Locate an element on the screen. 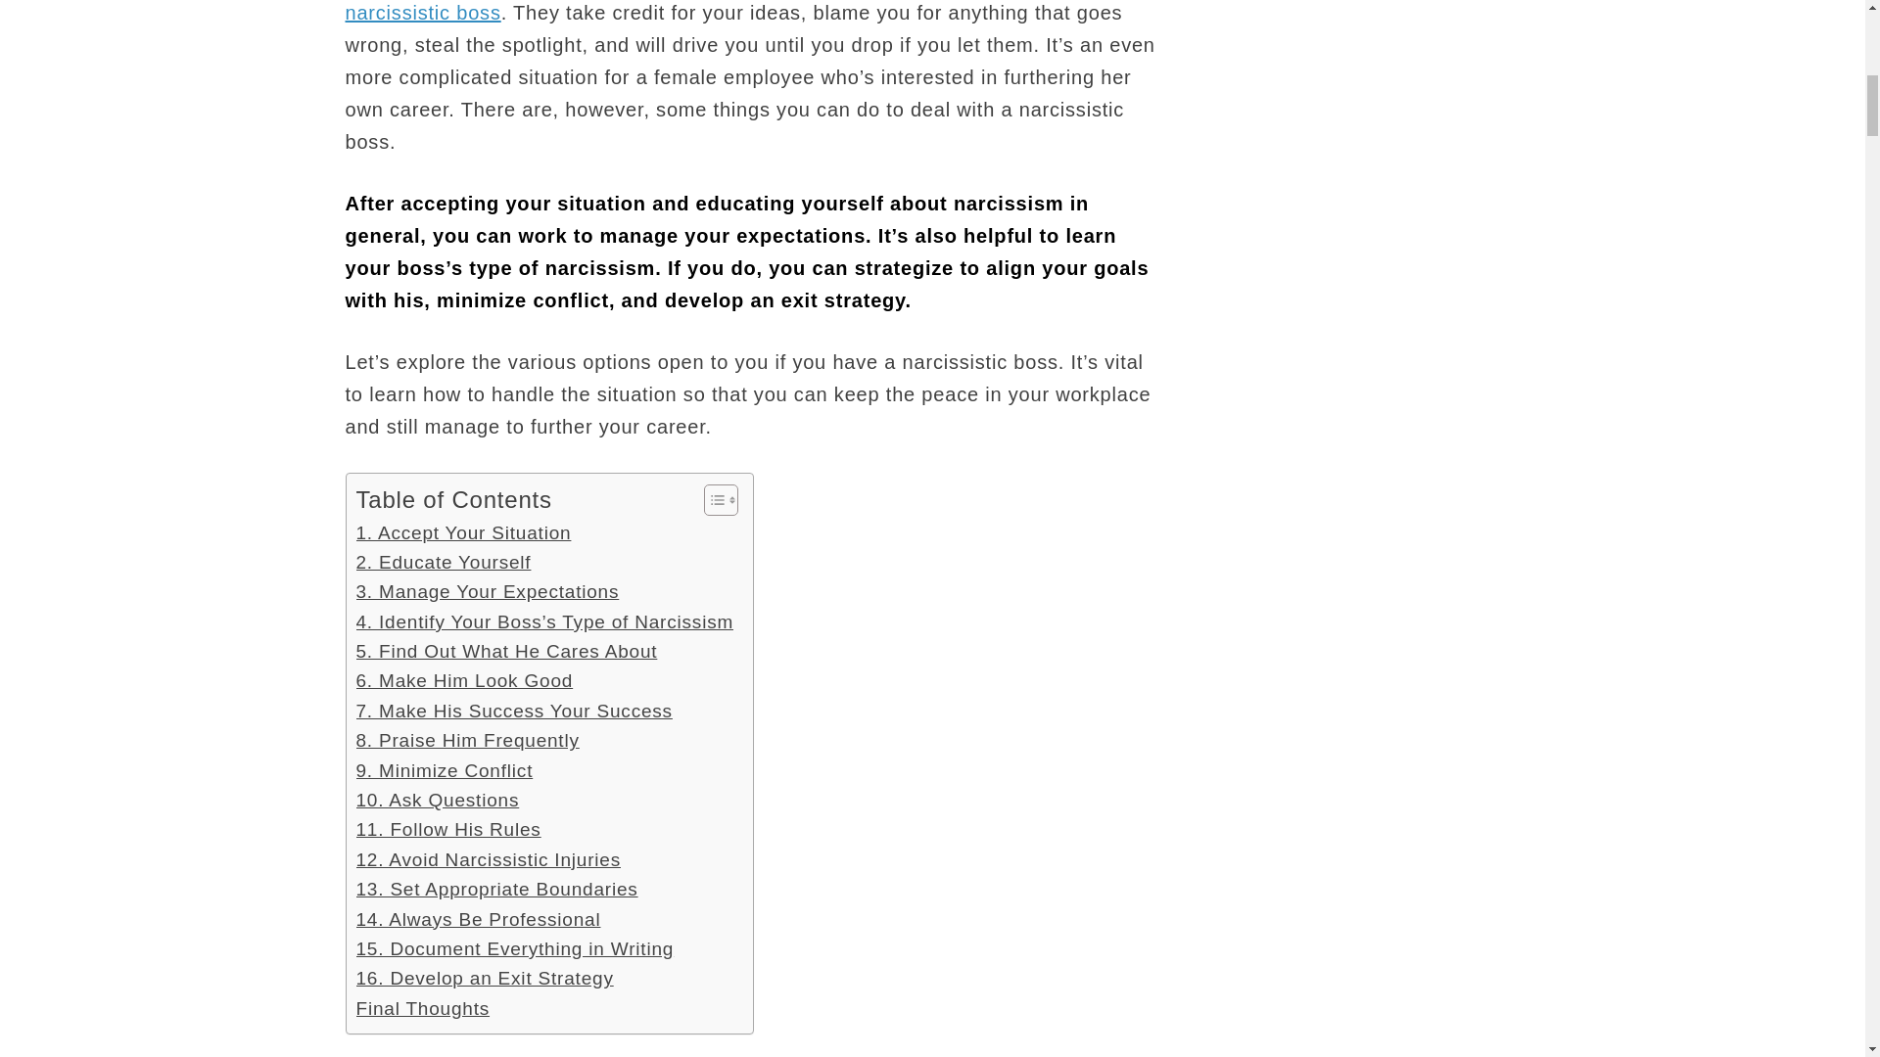 The width and height of the screenshot is (1880, 1057). 8. Praise Him Frequently is located at coordinates (468, 740).